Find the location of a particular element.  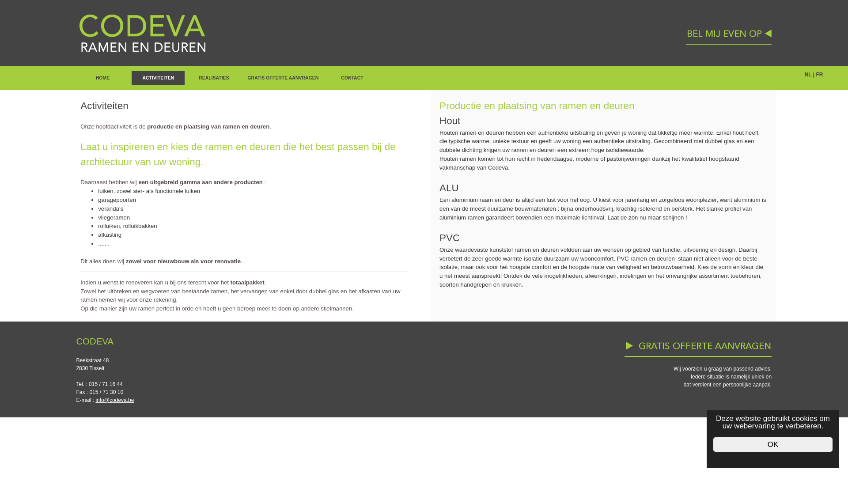

REALISATIES is located at coordinates (214, 78).